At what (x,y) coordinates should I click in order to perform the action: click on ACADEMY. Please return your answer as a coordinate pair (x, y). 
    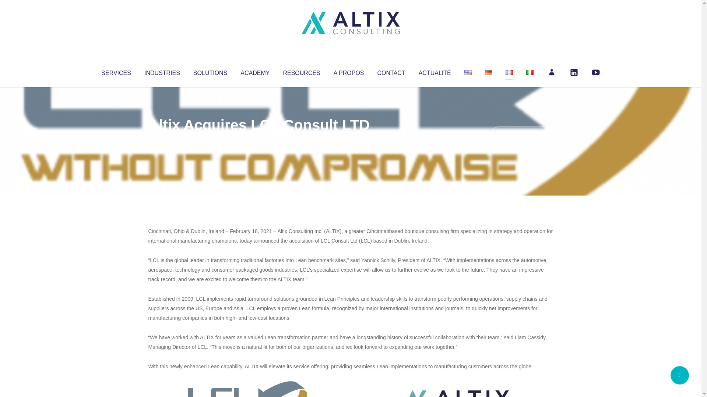
    Looking at the image, I should click on (255, 71).